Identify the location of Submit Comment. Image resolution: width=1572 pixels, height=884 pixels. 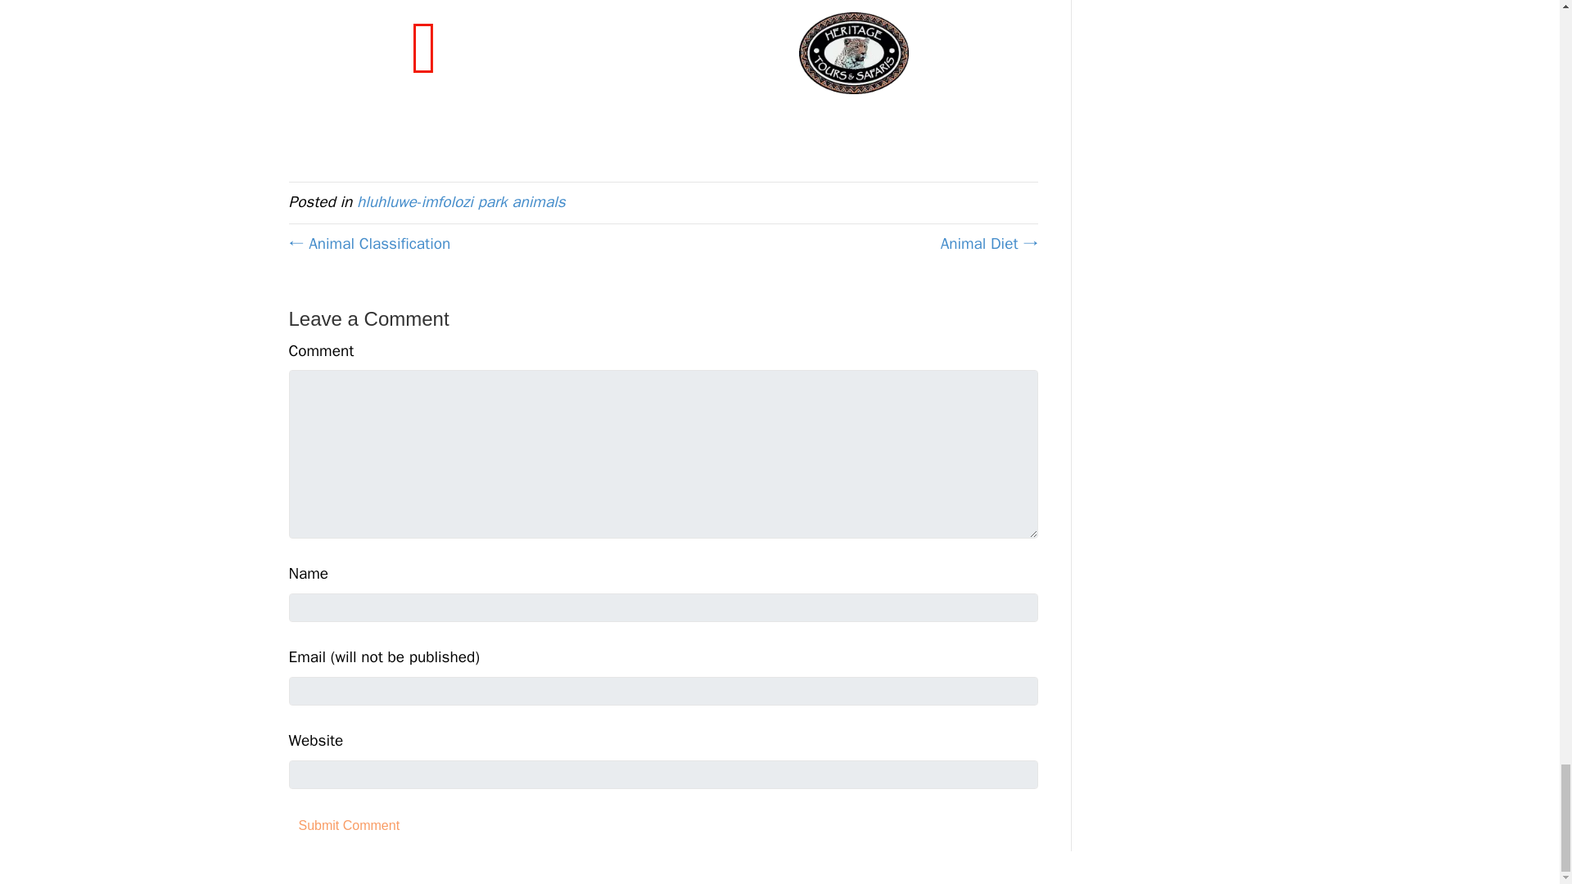
(348, 825).